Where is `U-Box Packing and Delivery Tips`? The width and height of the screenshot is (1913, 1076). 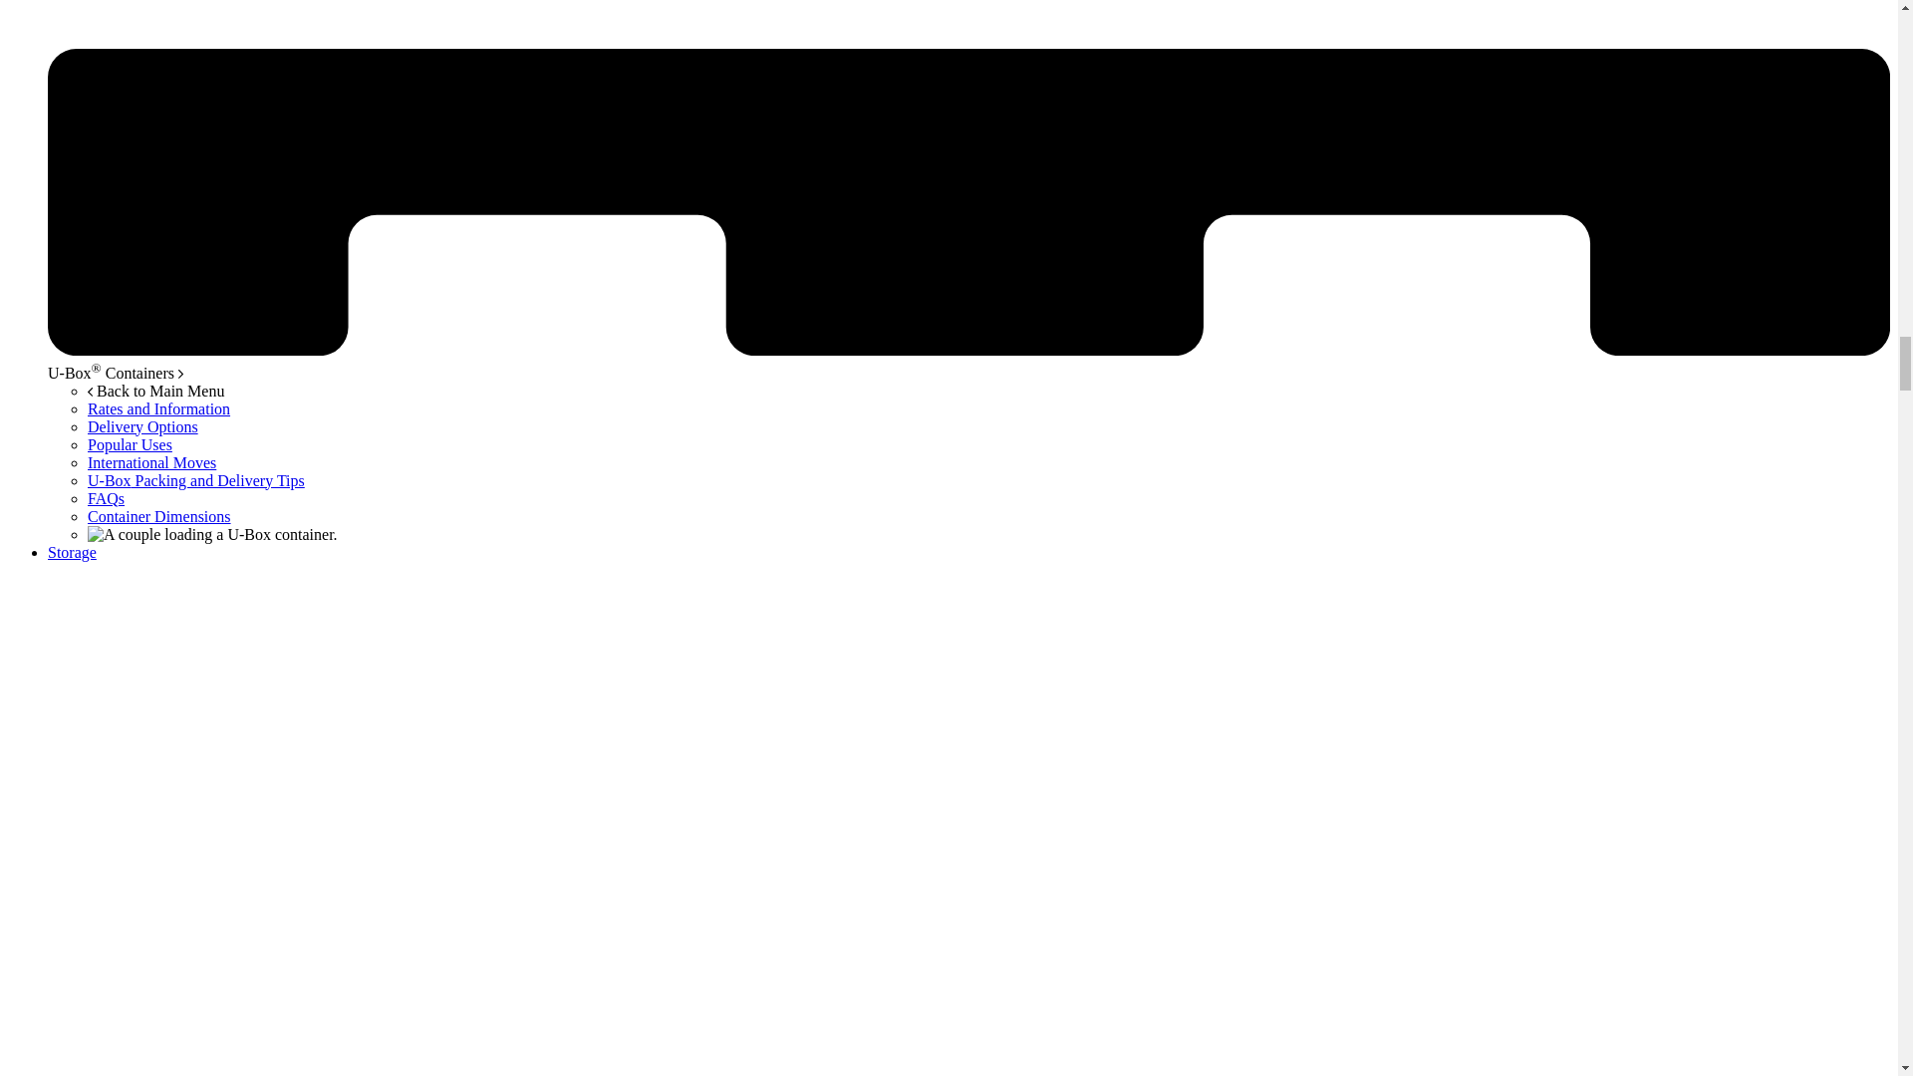 U-Box Packing and Delivery Tips is located at coordinates (195, 480).